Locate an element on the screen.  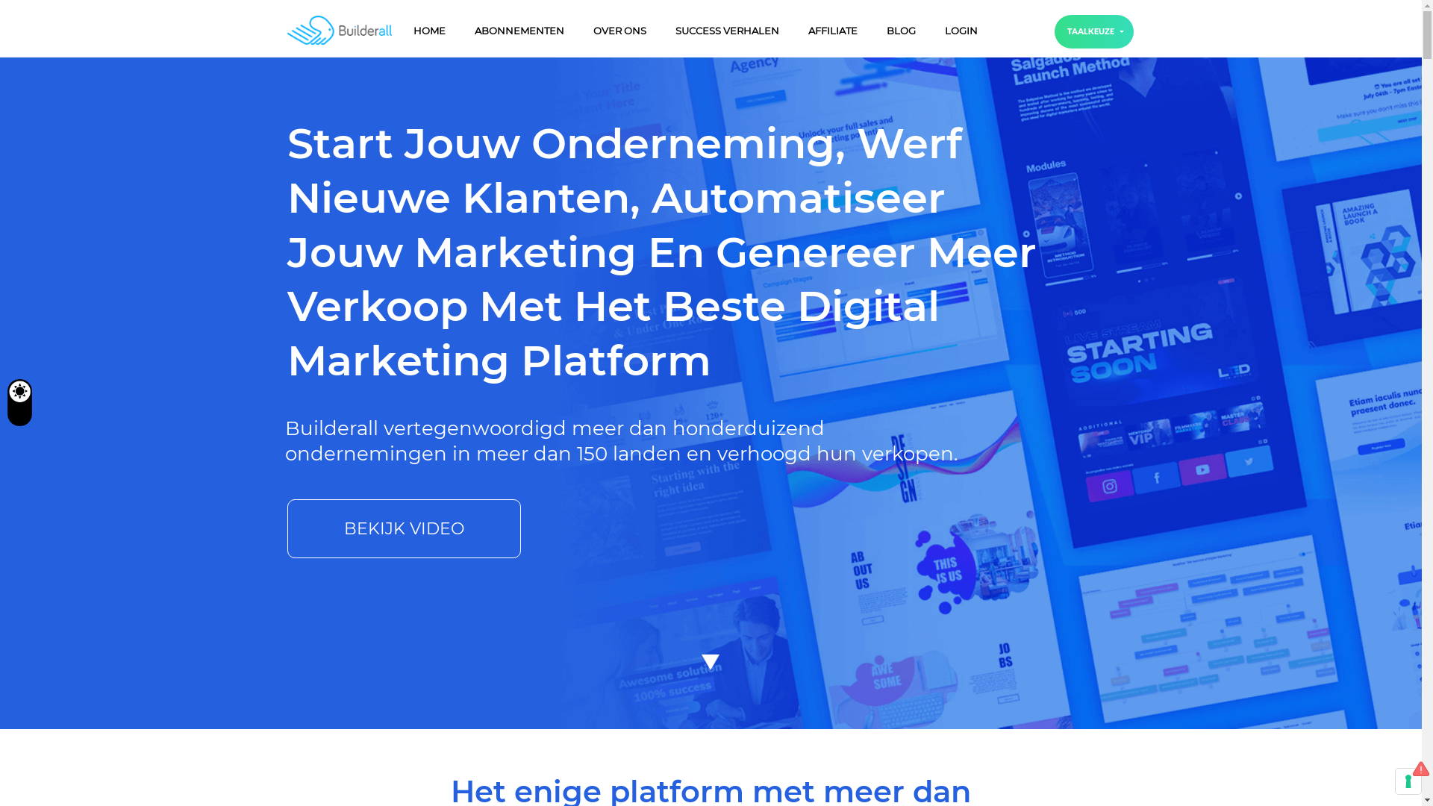
SUCCESS VERHALEN is located at coordinates (727, 31).